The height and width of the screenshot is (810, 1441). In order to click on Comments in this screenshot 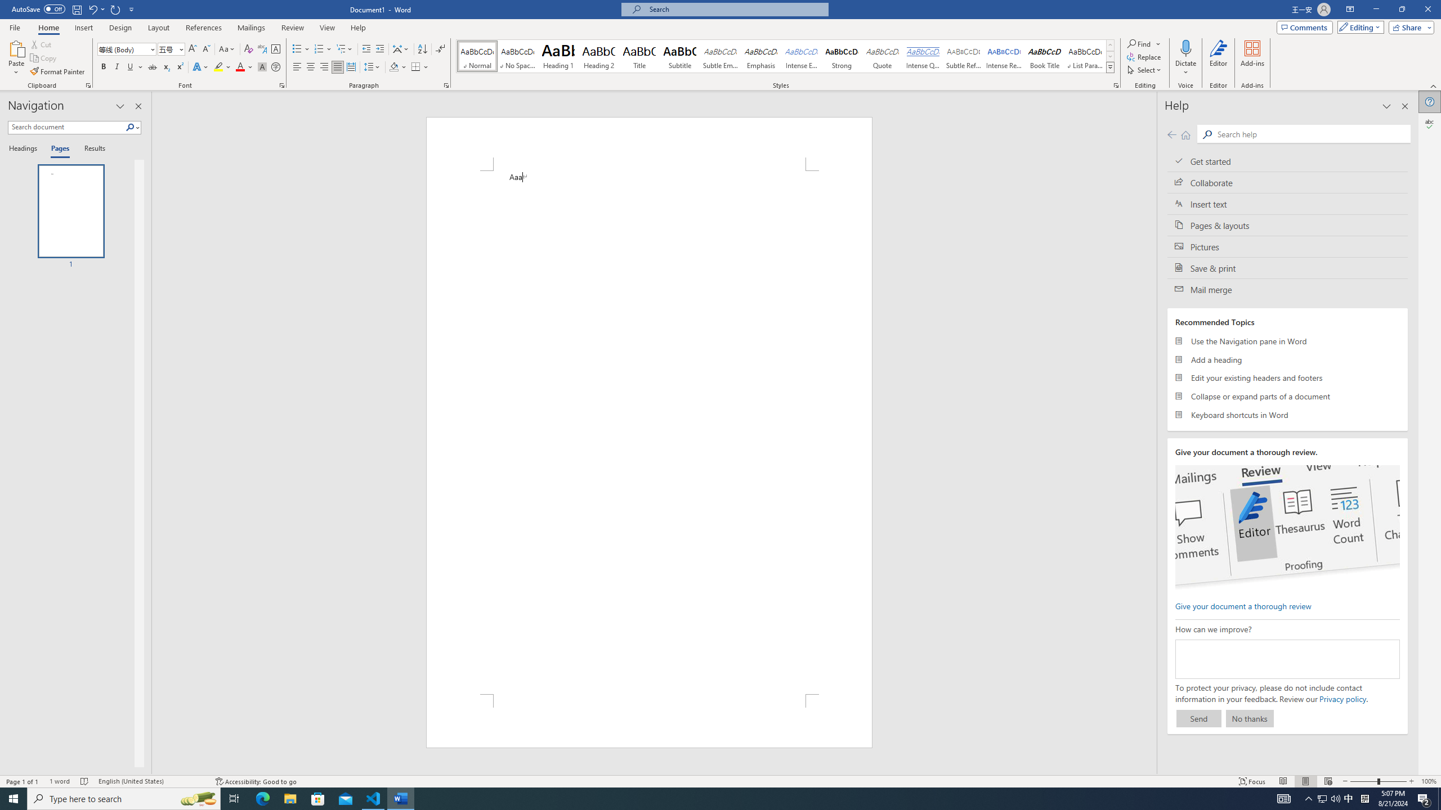, I will do `click(1305, 27)`.